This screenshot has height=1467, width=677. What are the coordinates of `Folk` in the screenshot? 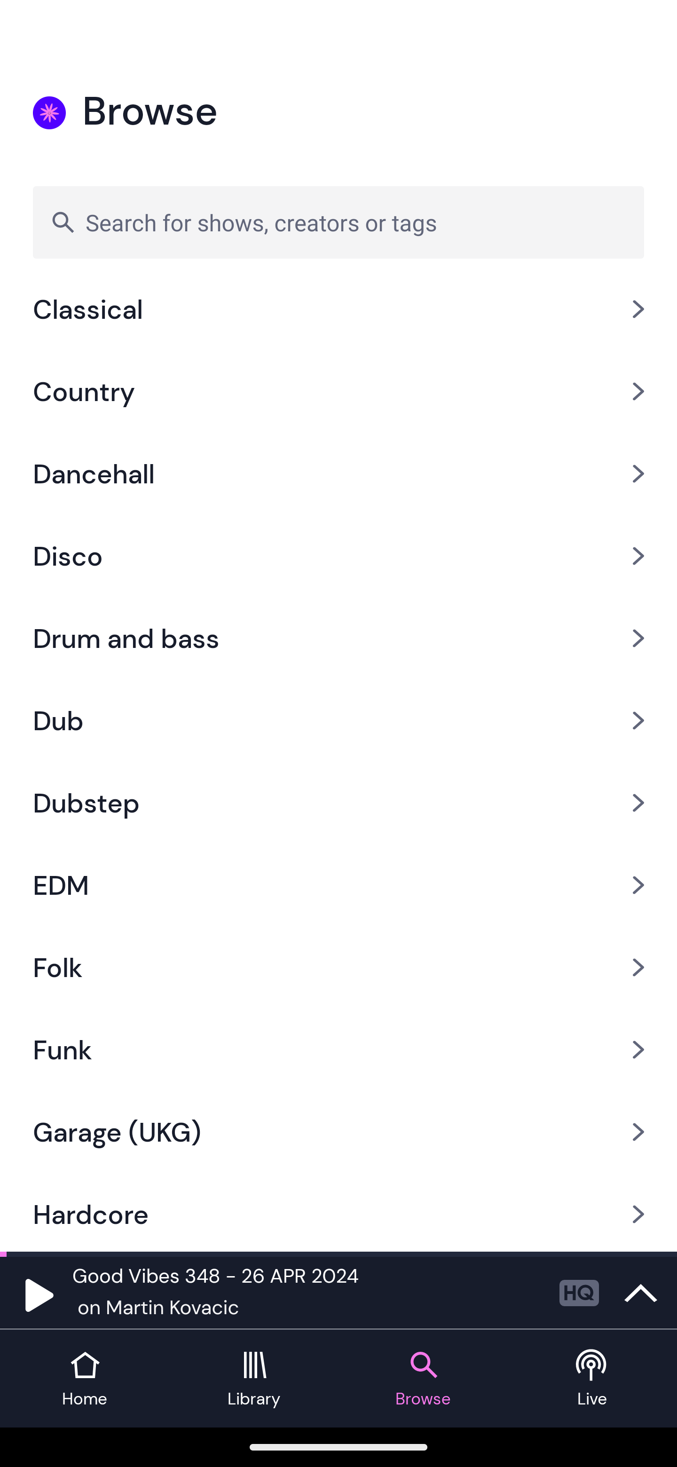 It's located at (338, 967).